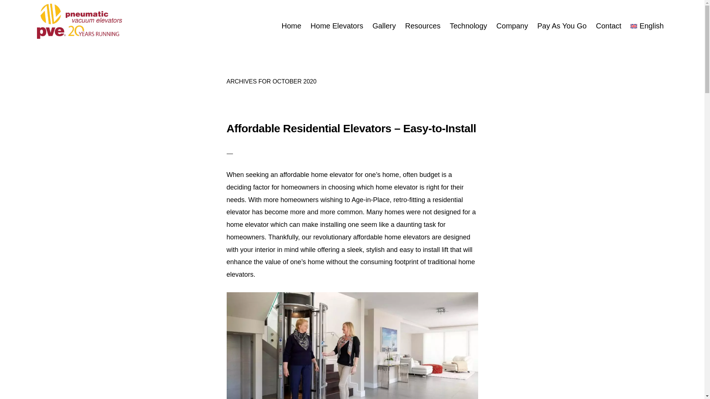 The height and width of the screenshot is (399, 710). I want to click on Home, so click(291, 26).